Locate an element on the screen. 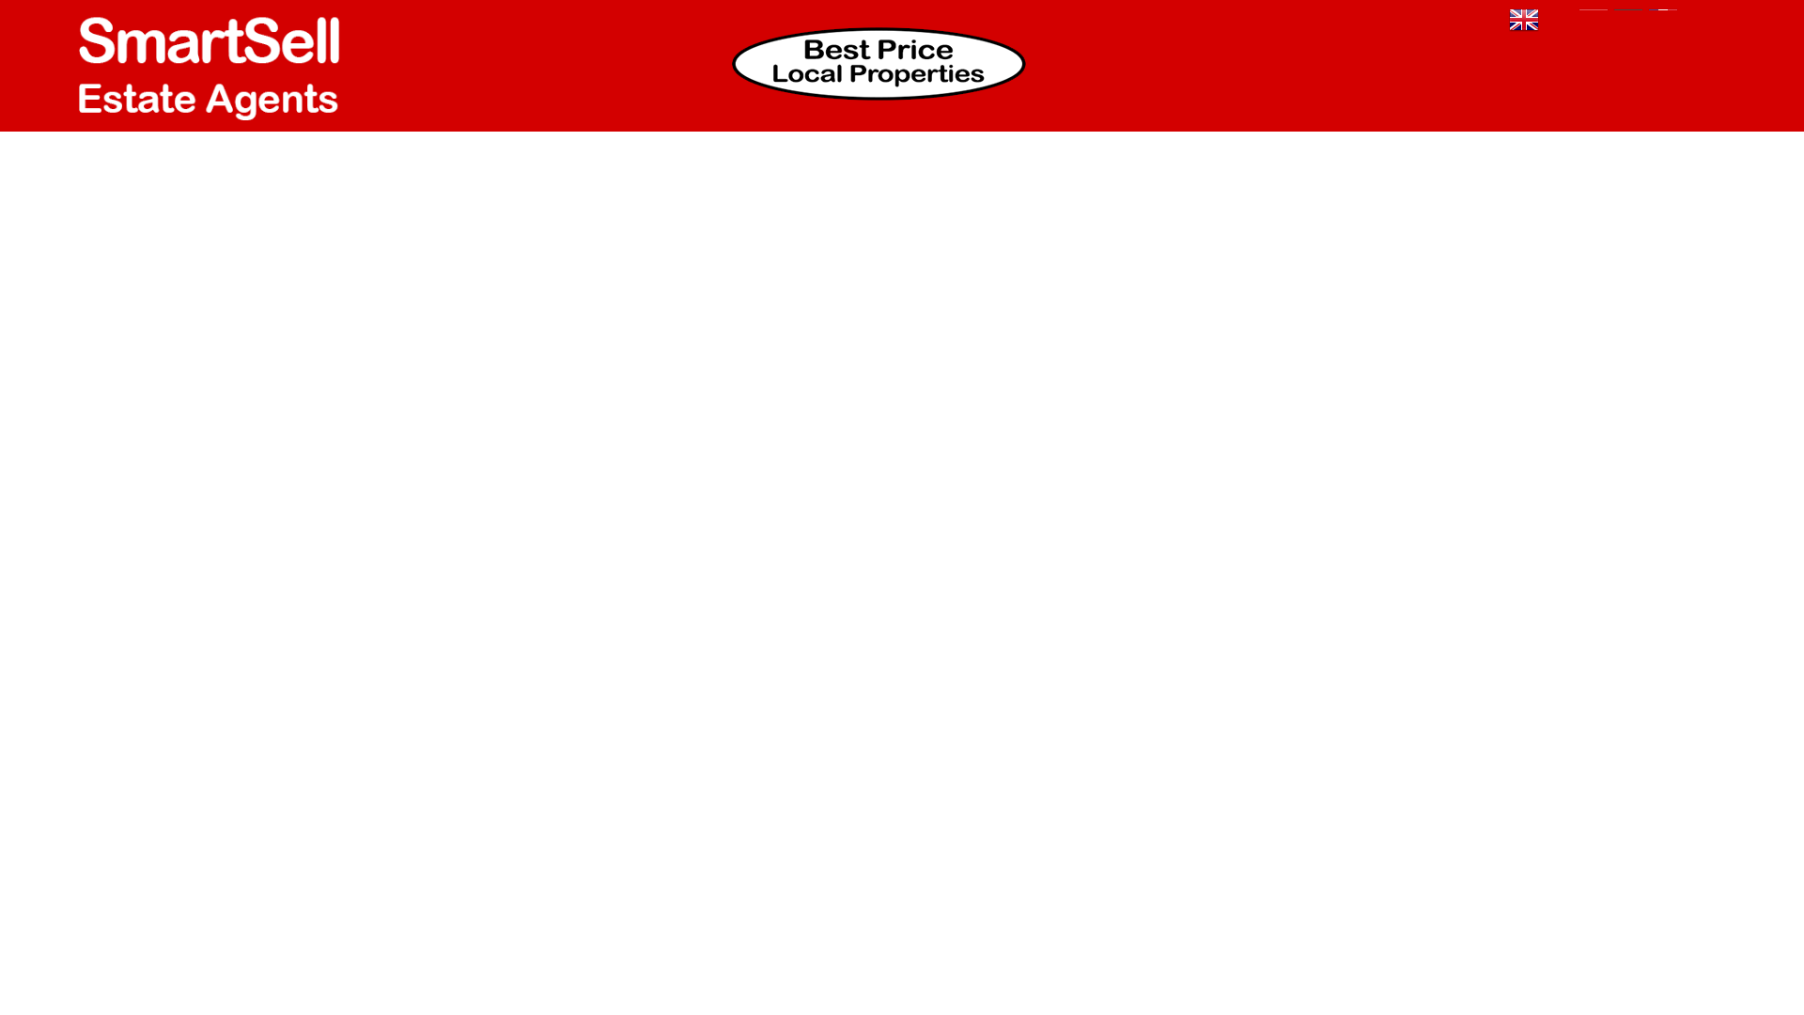 The width and height of the screenshot is (1804, 1015). Dutch is located at coordinates (1594, 19).